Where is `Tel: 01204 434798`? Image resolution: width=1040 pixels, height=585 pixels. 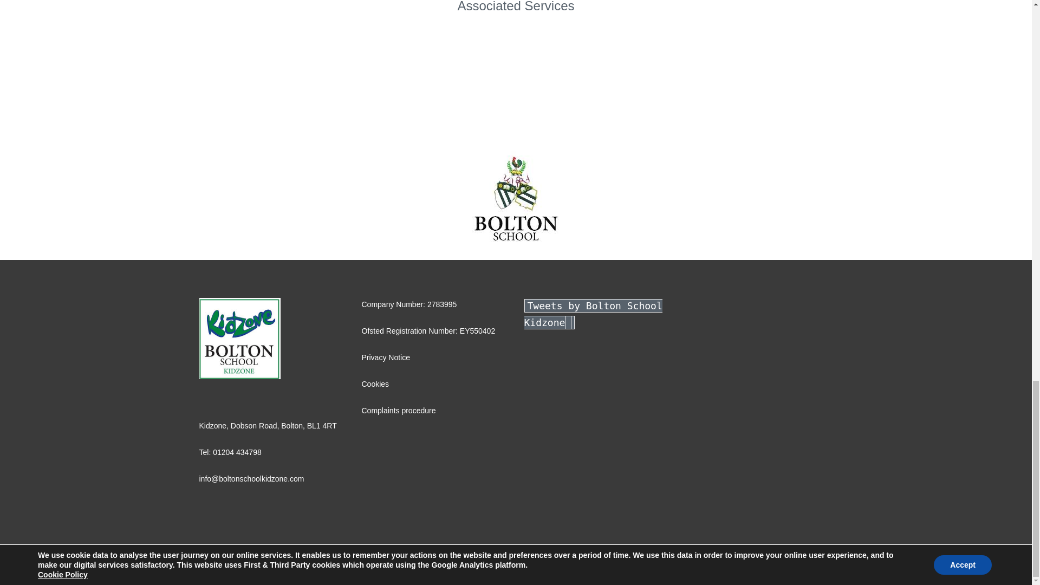
Tel: 01204 434798 is located at coordinates (231, 452).